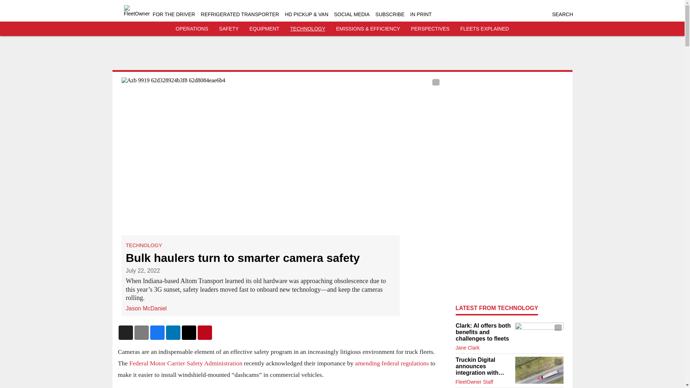  Describe the element at coordinates (392, 363) in the screenshot. I see `amending federal regulations` at that location.